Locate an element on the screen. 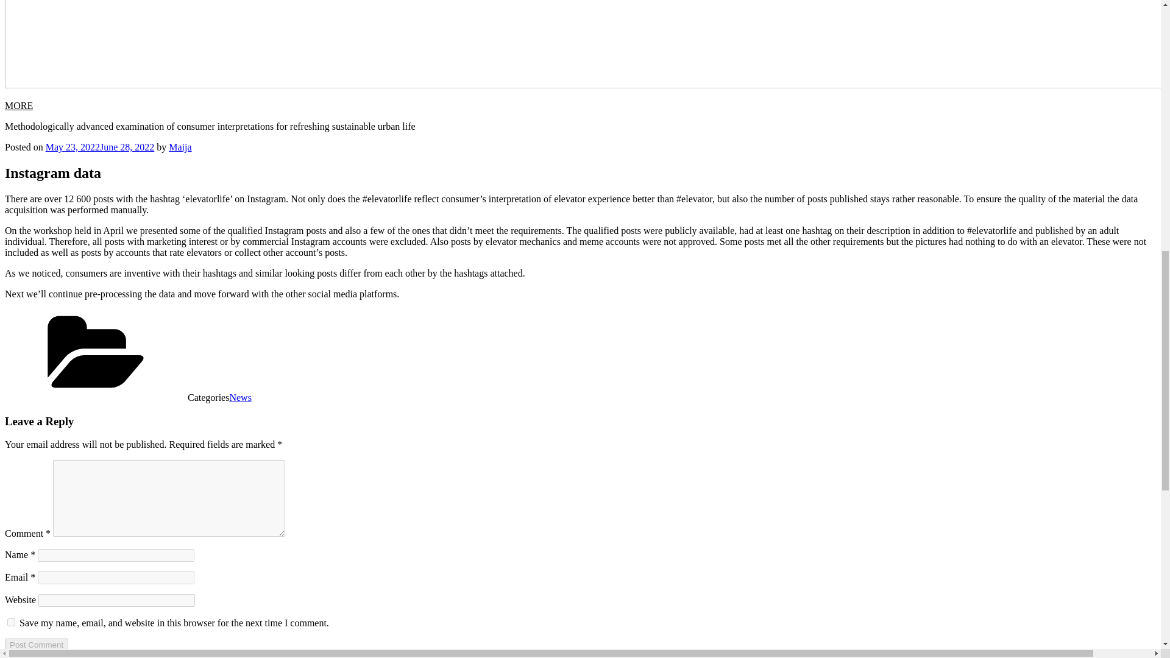  News is located at coordinates (240, 397).